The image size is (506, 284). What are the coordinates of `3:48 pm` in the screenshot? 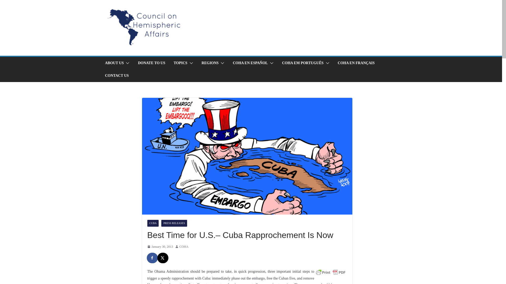 It's located at (160, 247).